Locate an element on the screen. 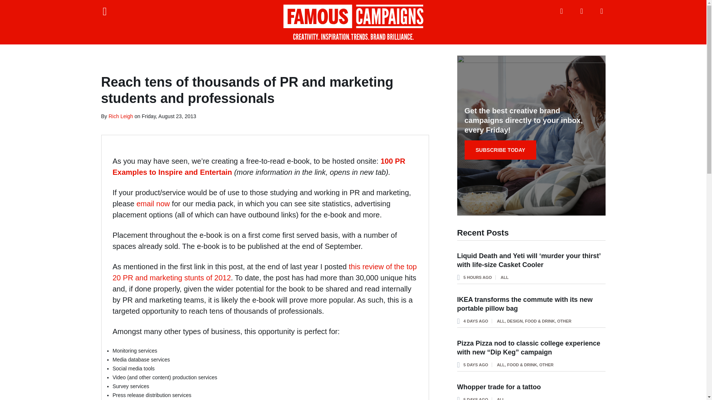 The image size is (712, 400). Rich Leigh is located at coordinates (121, 116).